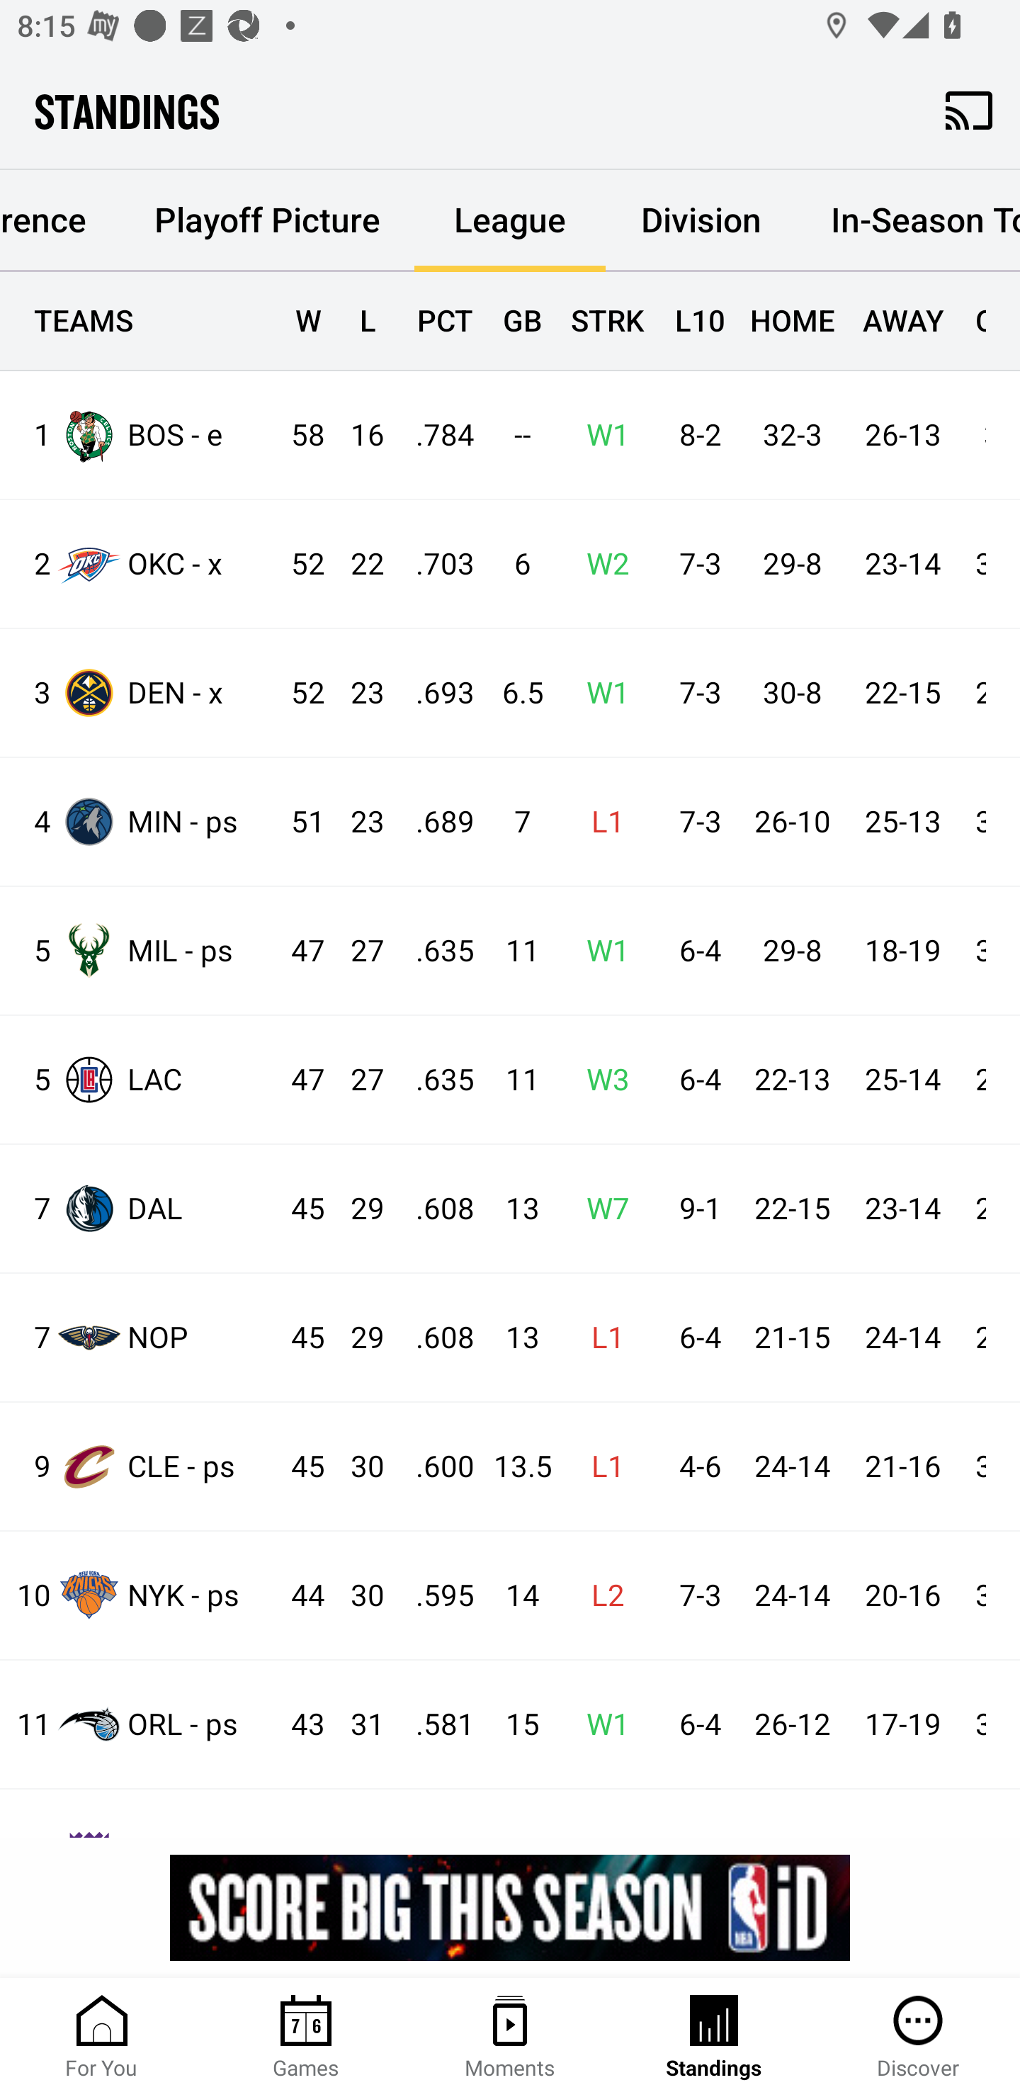 The width and height of the screenshot is (1020, 2097). I want to click on 23-14, so click(902, 565).